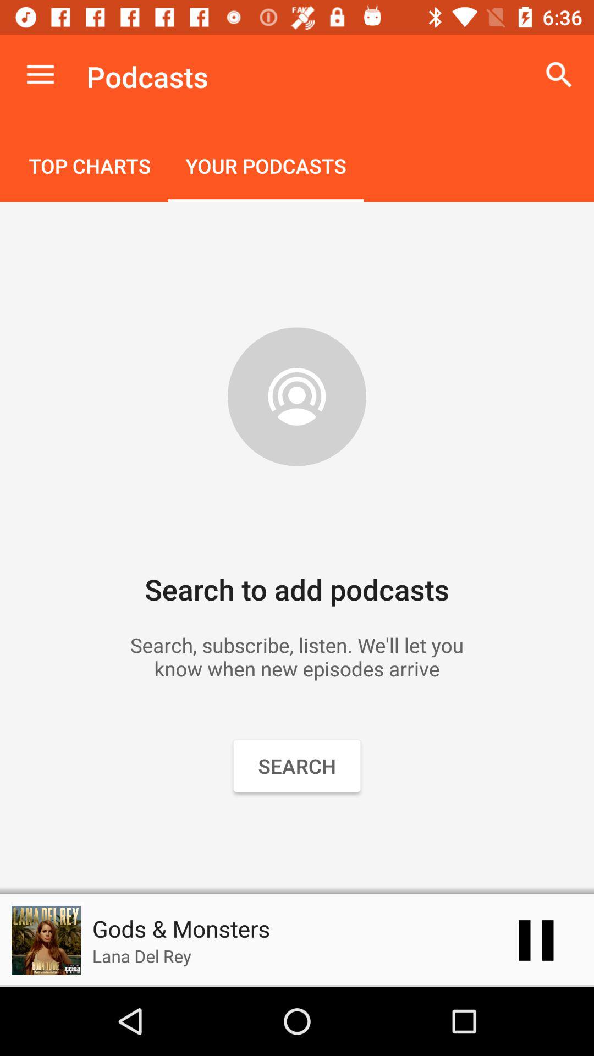 The width and height of the screenshot is (594, 1056). What do you see at coordinates (536, 941) in the screenshot?
I see `press icon below search subscribe listen item` at bounding box center [536, 941].